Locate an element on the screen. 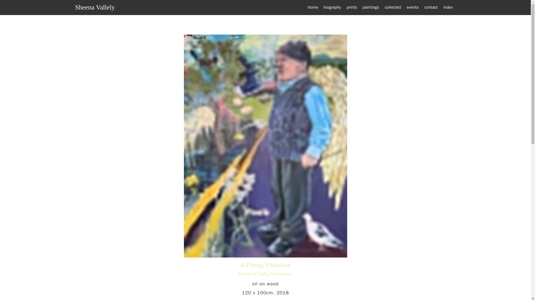 The height and width of the screenshot is (301, 535). home is located at coordinates (313, 7).